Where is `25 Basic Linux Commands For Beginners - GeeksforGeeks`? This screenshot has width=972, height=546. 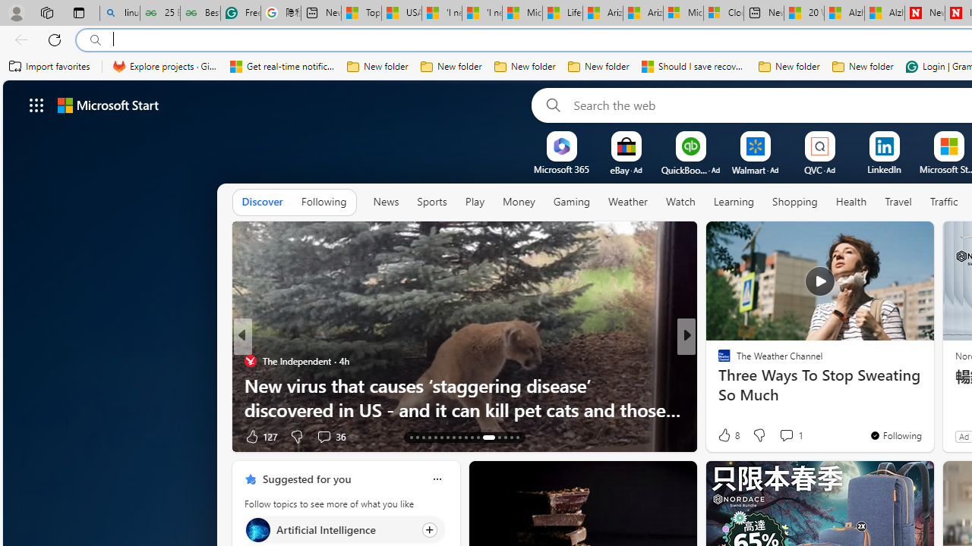 25 Basic Linux Commands For Beginners - GeeksforGeeks is located at coordinates (159, 14).